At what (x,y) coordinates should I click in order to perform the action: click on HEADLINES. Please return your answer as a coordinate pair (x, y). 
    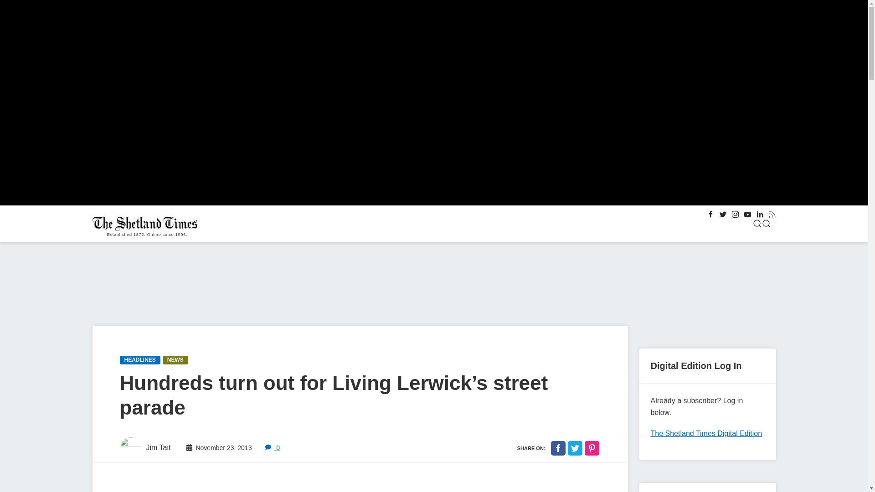
    Looking at the image, I should click on (139, 360).